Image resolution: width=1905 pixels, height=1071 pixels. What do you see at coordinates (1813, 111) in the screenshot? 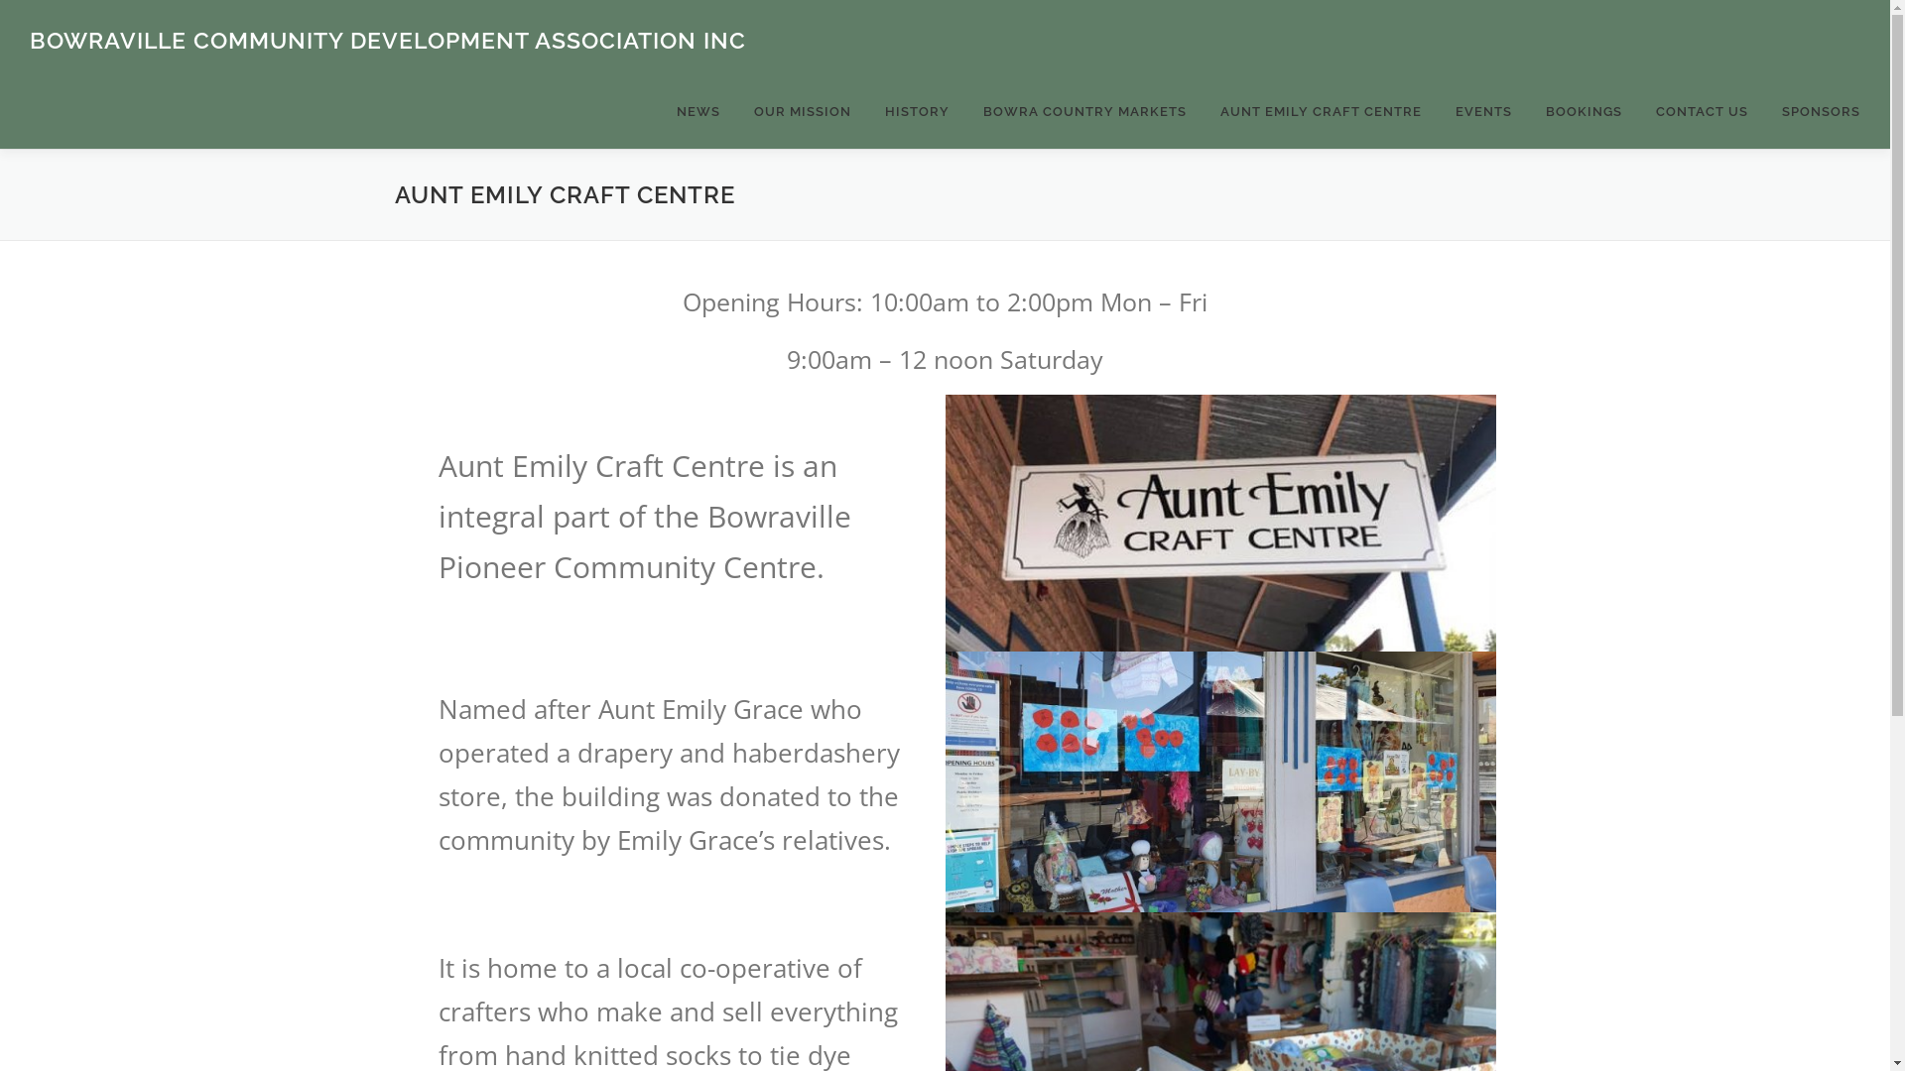
I see `SPONSORS` at bounding box center [1813, 111].